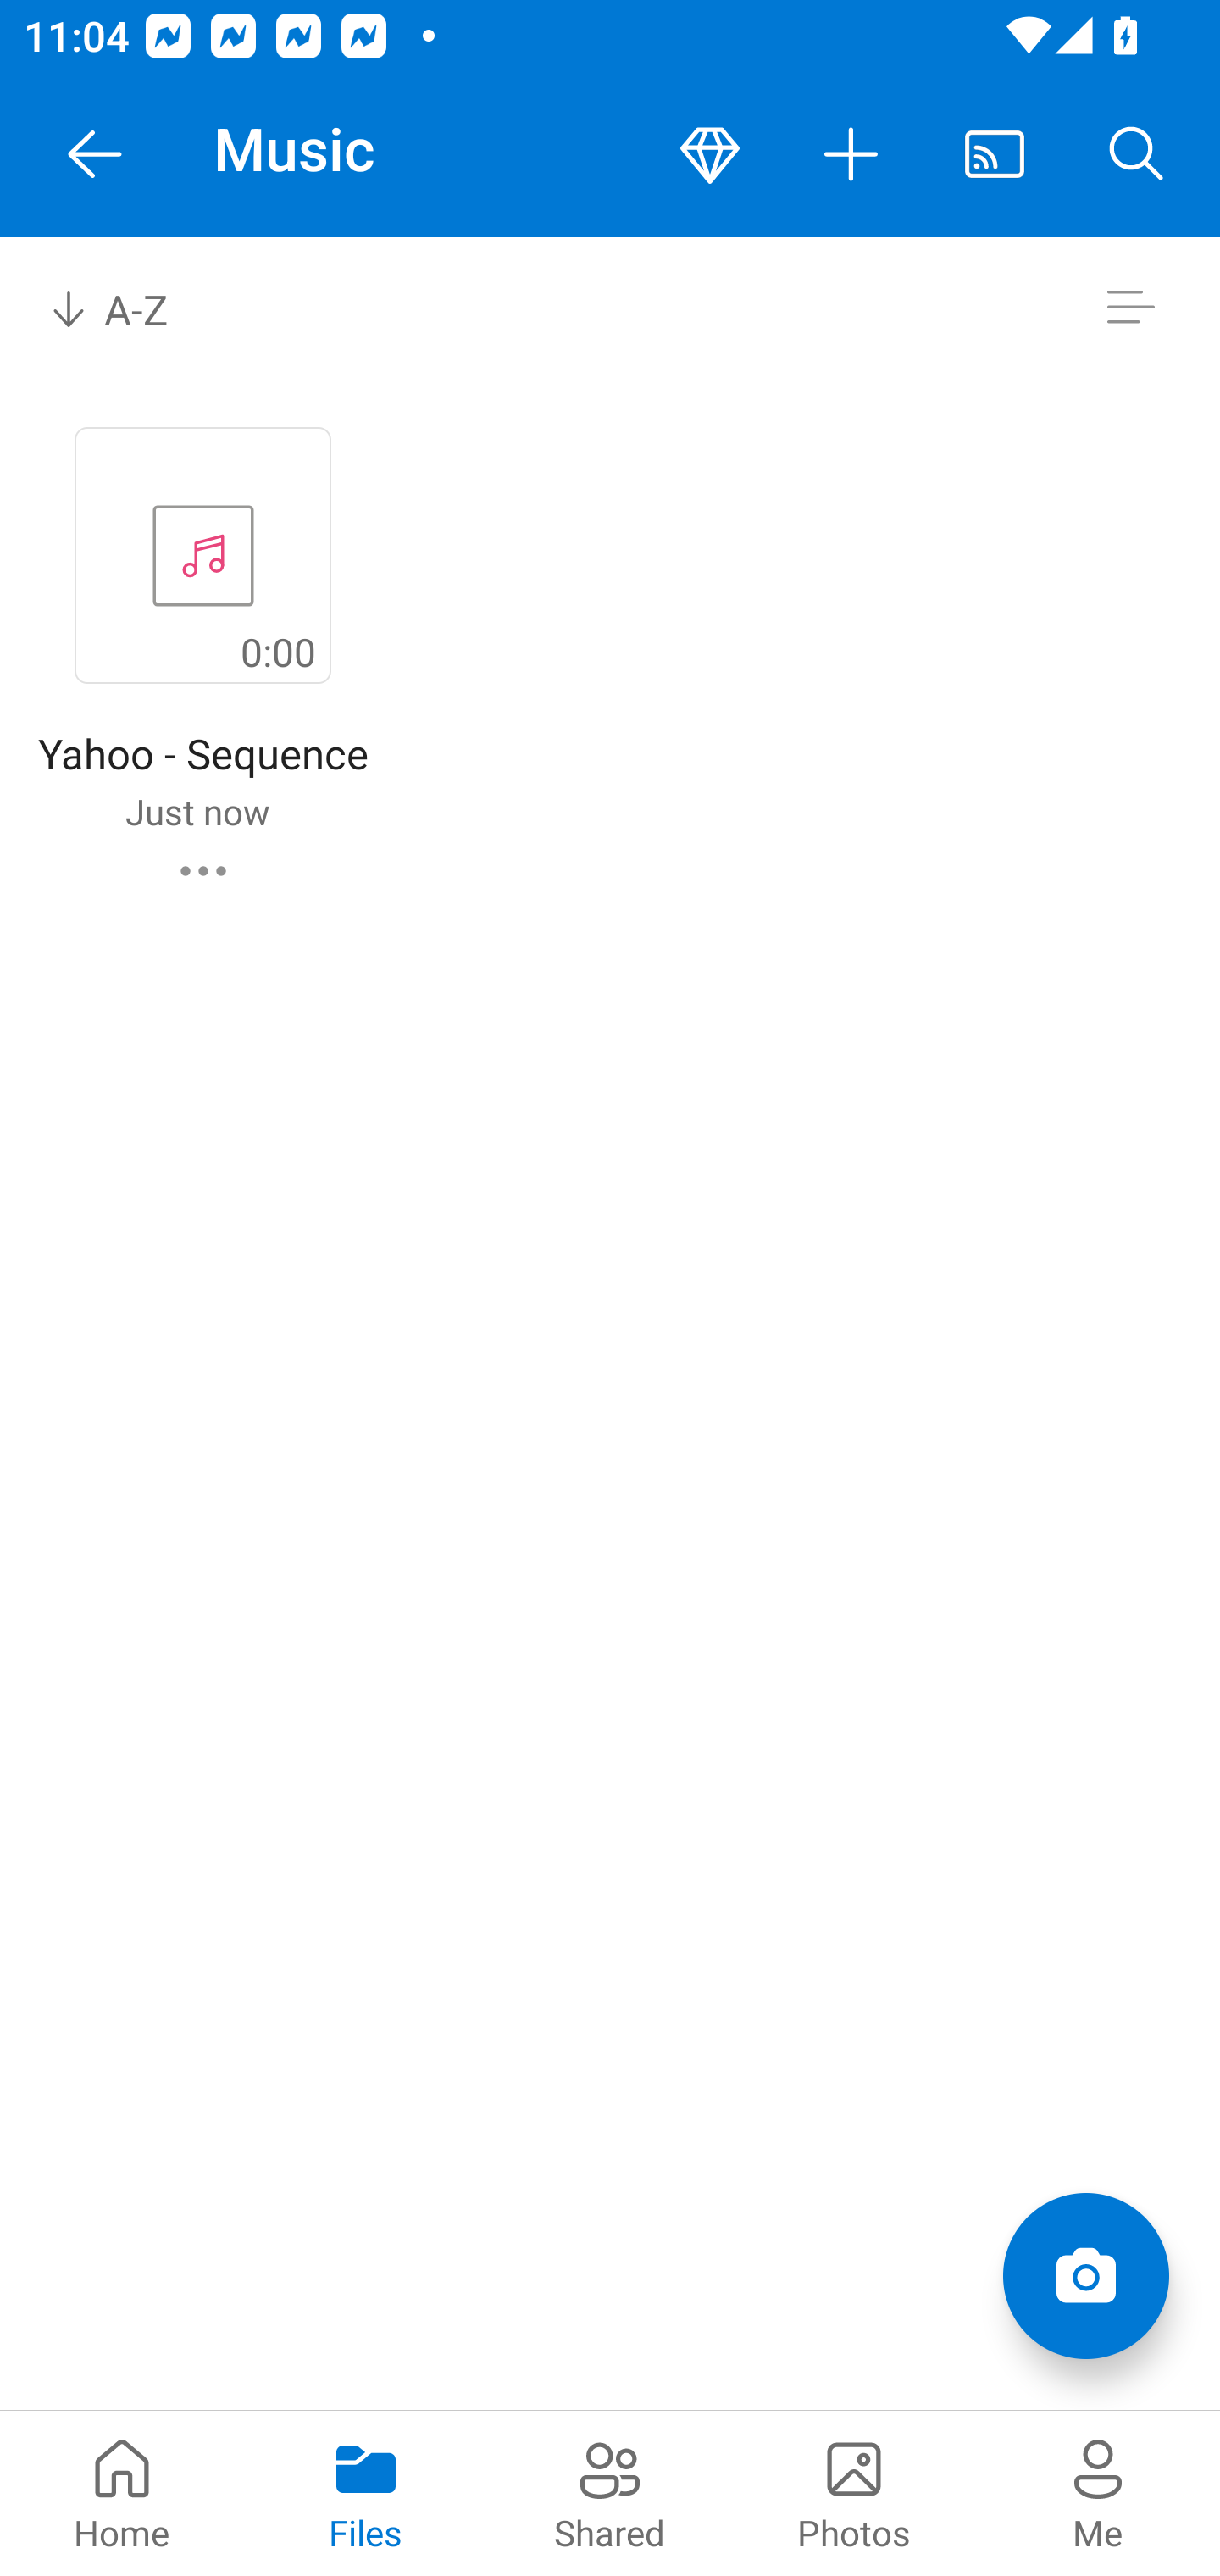  Describe the element at coordinates (1137, 154) in the screenshot. I see `Search button` at that location.